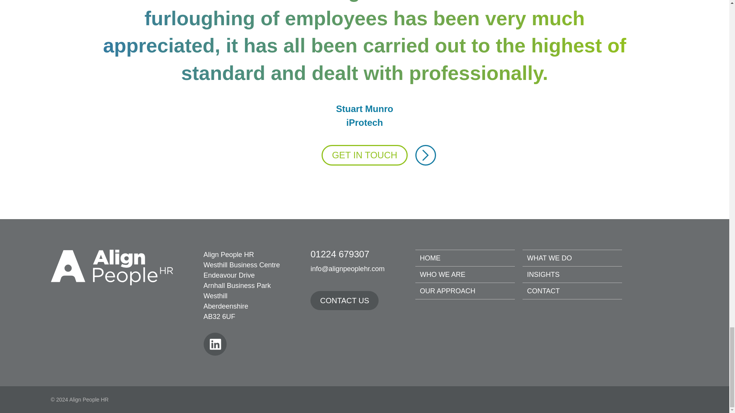 Image resolution: width=735 pixels, height=413 pixels. Describe the element at coordinates (344, 301) in the screenshot. I see `CONTACT US` at that location.